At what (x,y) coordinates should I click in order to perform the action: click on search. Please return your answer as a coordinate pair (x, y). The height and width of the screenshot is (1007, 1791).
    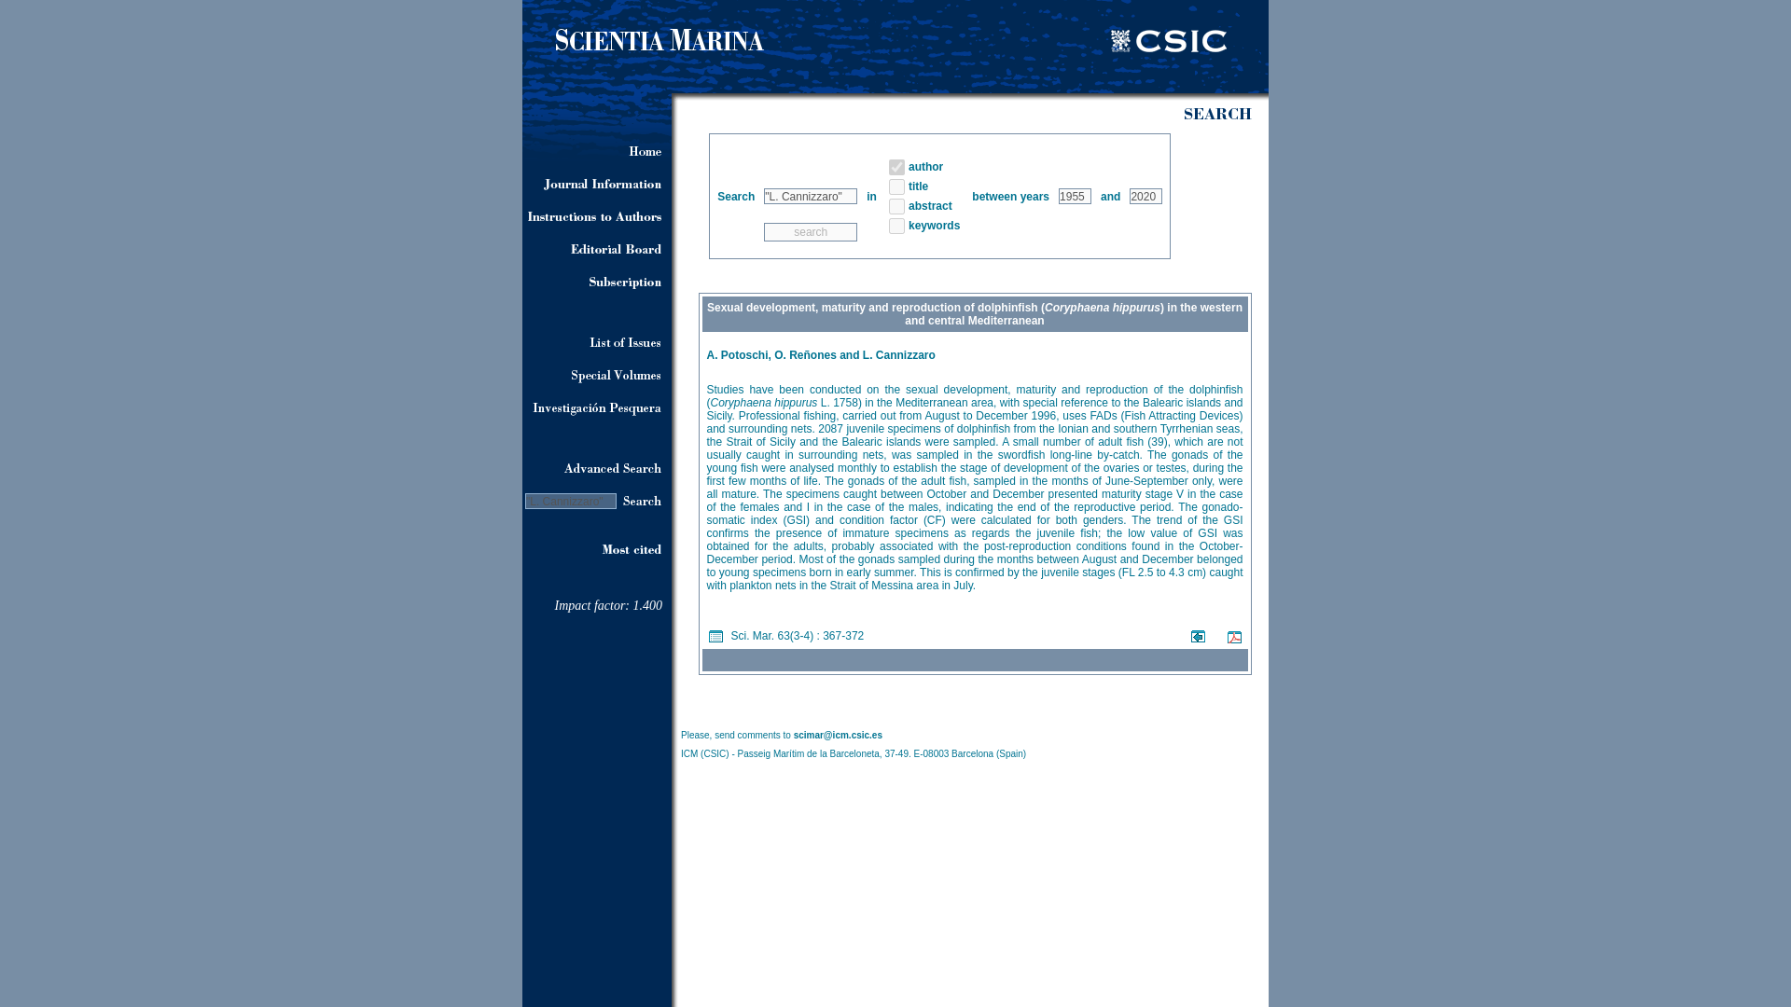
    Looking at the image, I should click on (811, 231).